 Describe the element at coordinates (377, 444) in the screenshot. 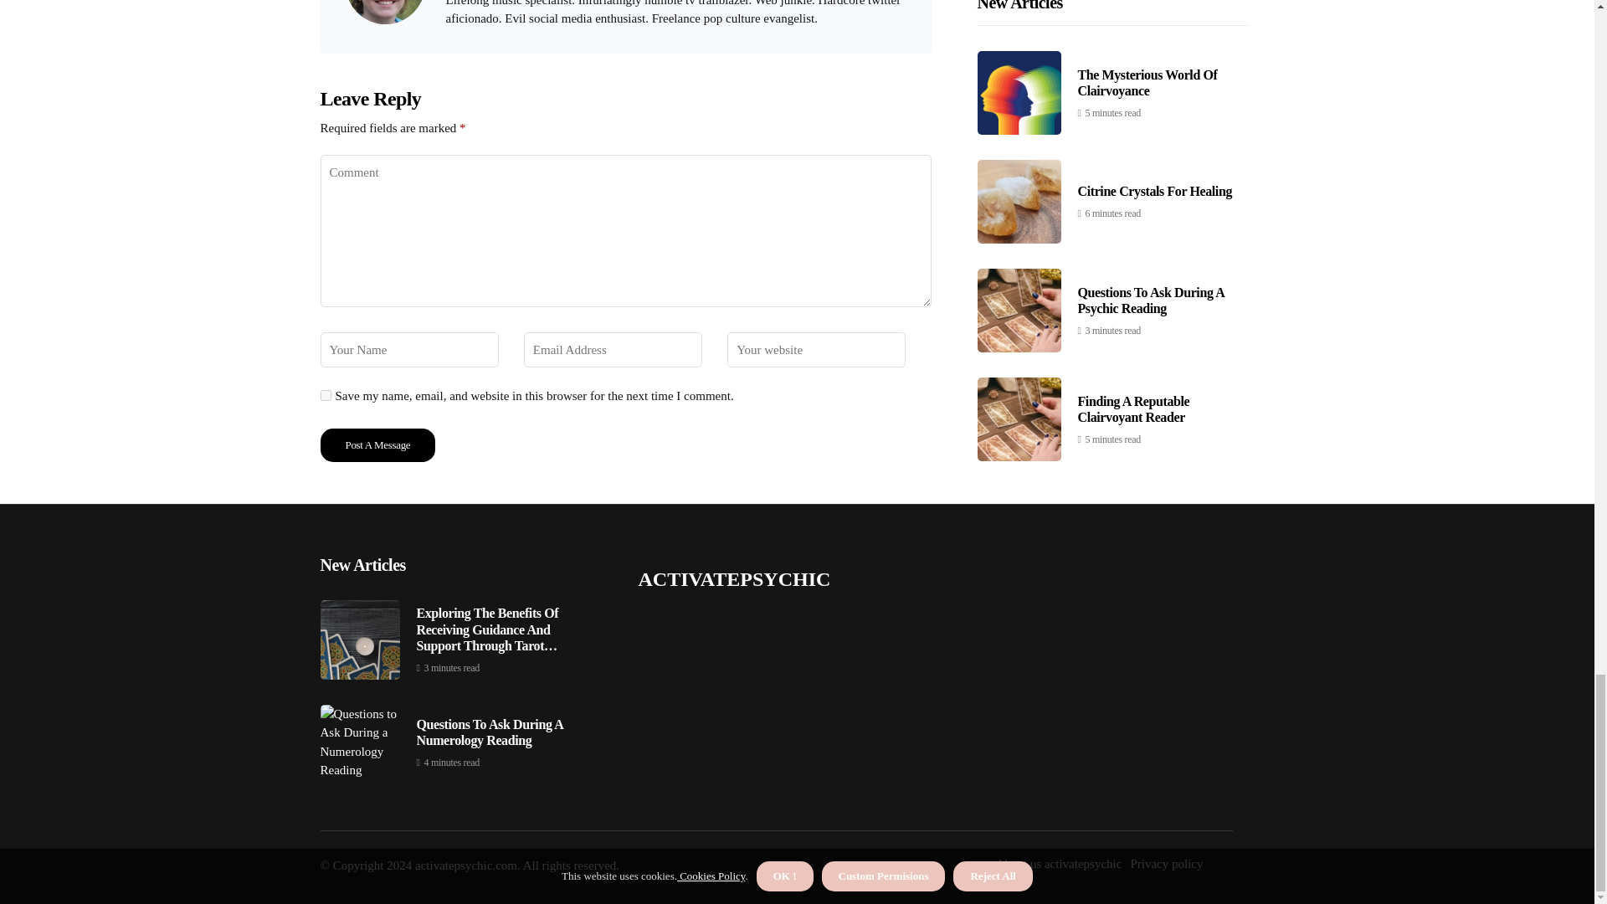

I see `Post a Message` at that location.